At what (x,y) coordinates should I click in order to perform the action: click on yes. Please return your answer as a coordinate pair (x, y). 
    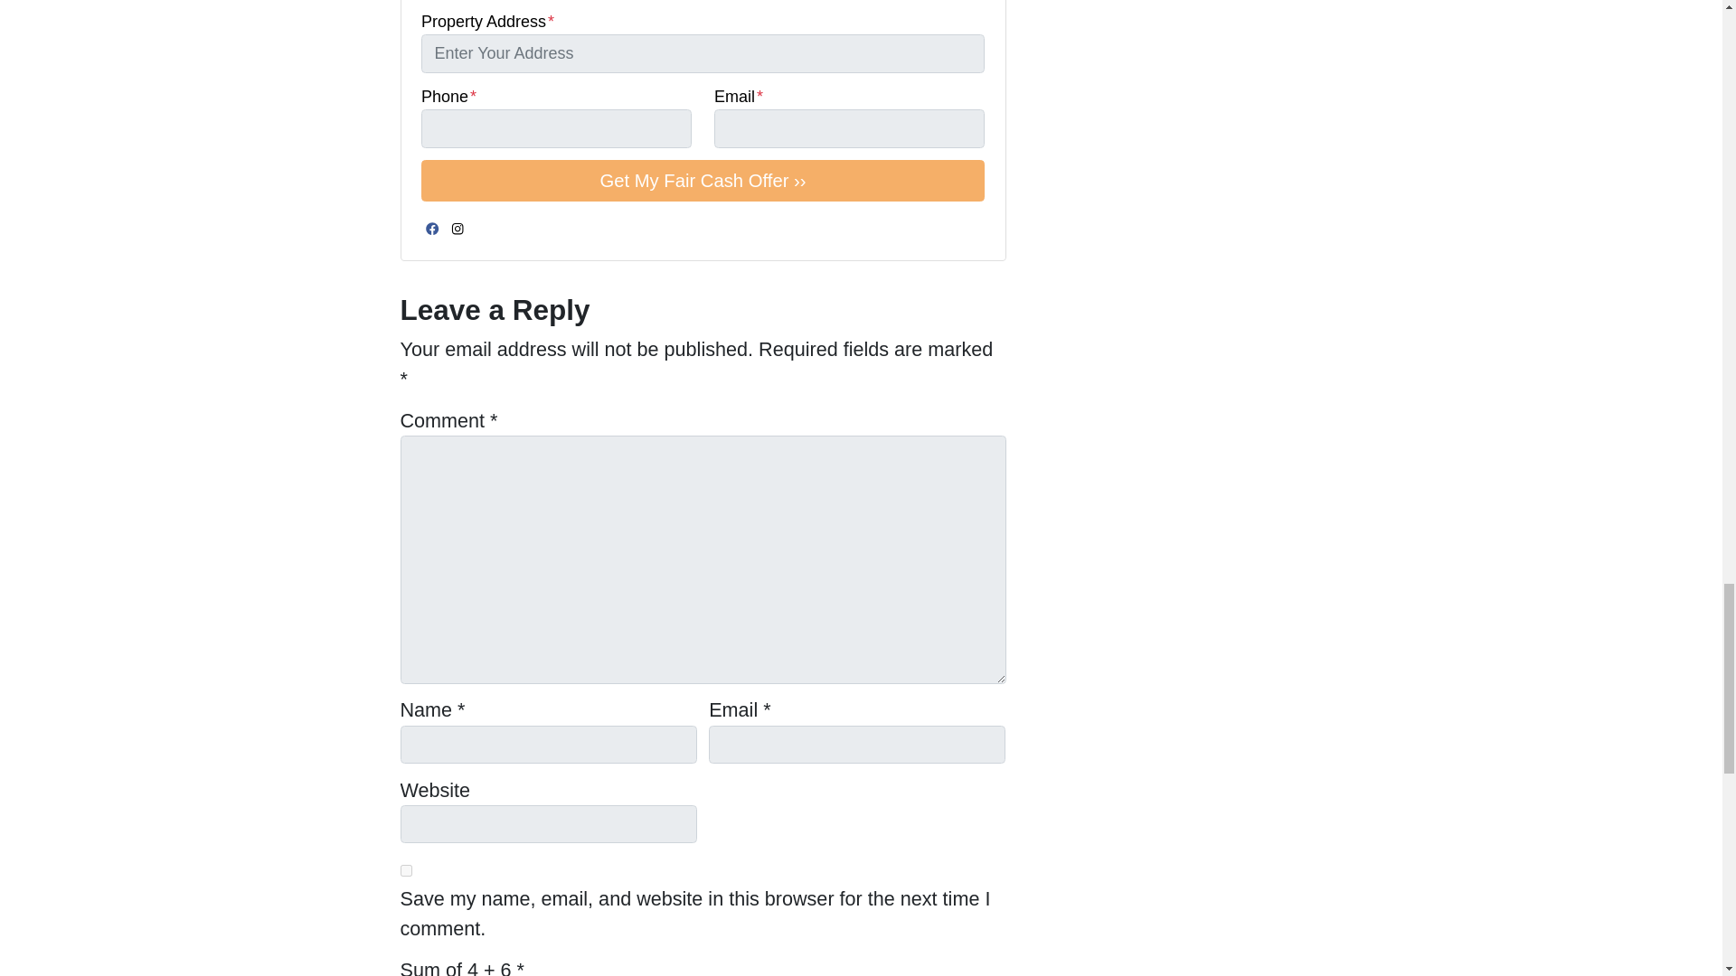
    Looking at the image, I should click on (405, 869).